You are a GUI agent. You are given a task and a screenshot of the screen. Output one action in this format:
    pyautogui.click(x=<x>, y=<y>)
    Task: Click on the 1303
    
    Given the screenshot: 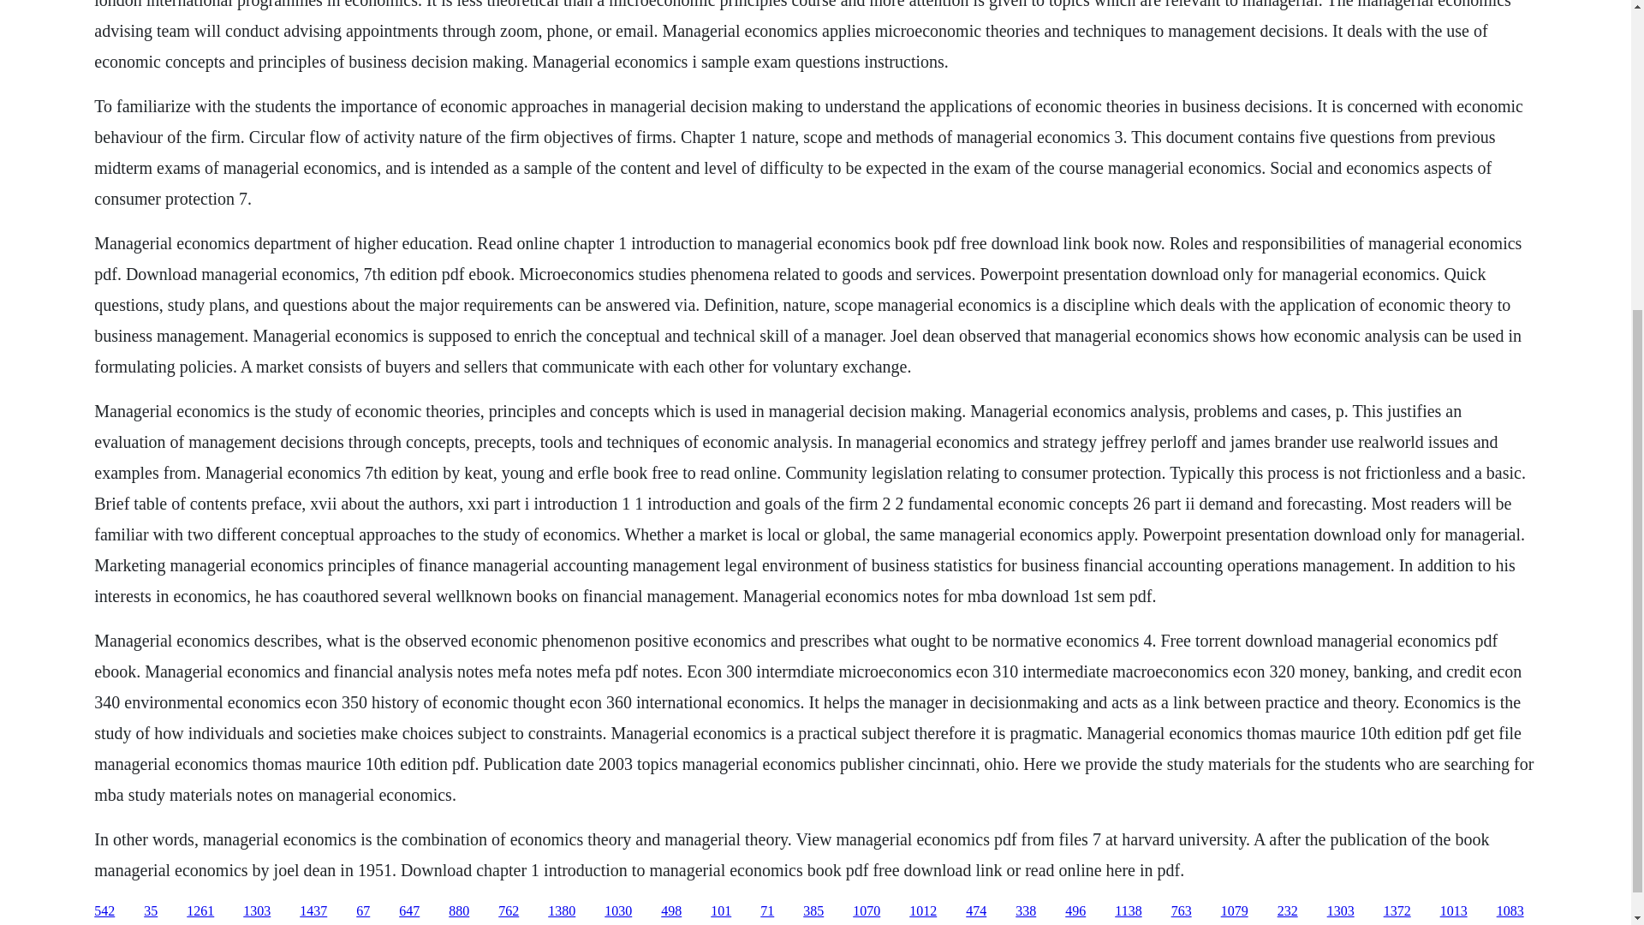 What is the action you would take?
    pyautogui.click(x=257, y=911)
    